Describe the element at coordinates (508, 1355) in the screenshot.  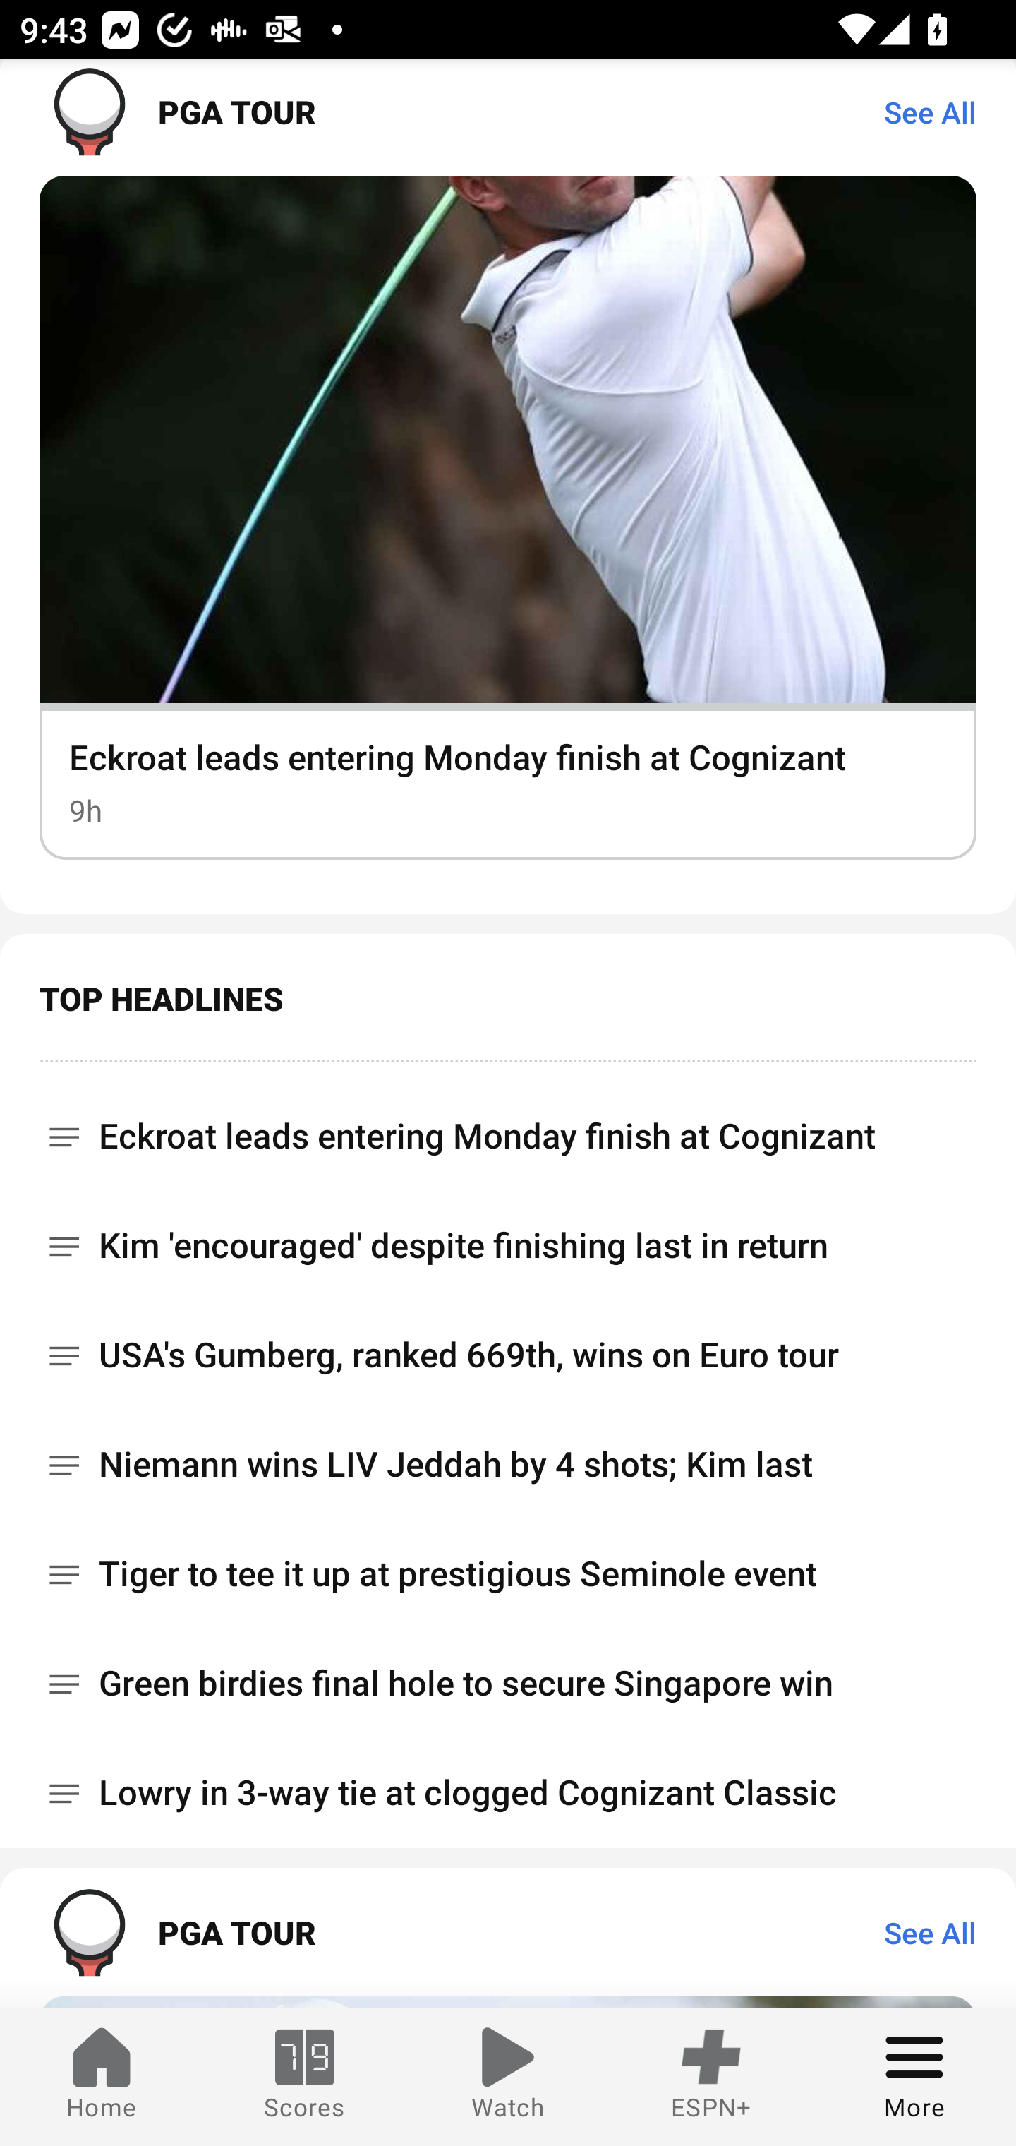
I see ` USA's Gumberg, ranked 669th, wins on Euro tour` at that location.